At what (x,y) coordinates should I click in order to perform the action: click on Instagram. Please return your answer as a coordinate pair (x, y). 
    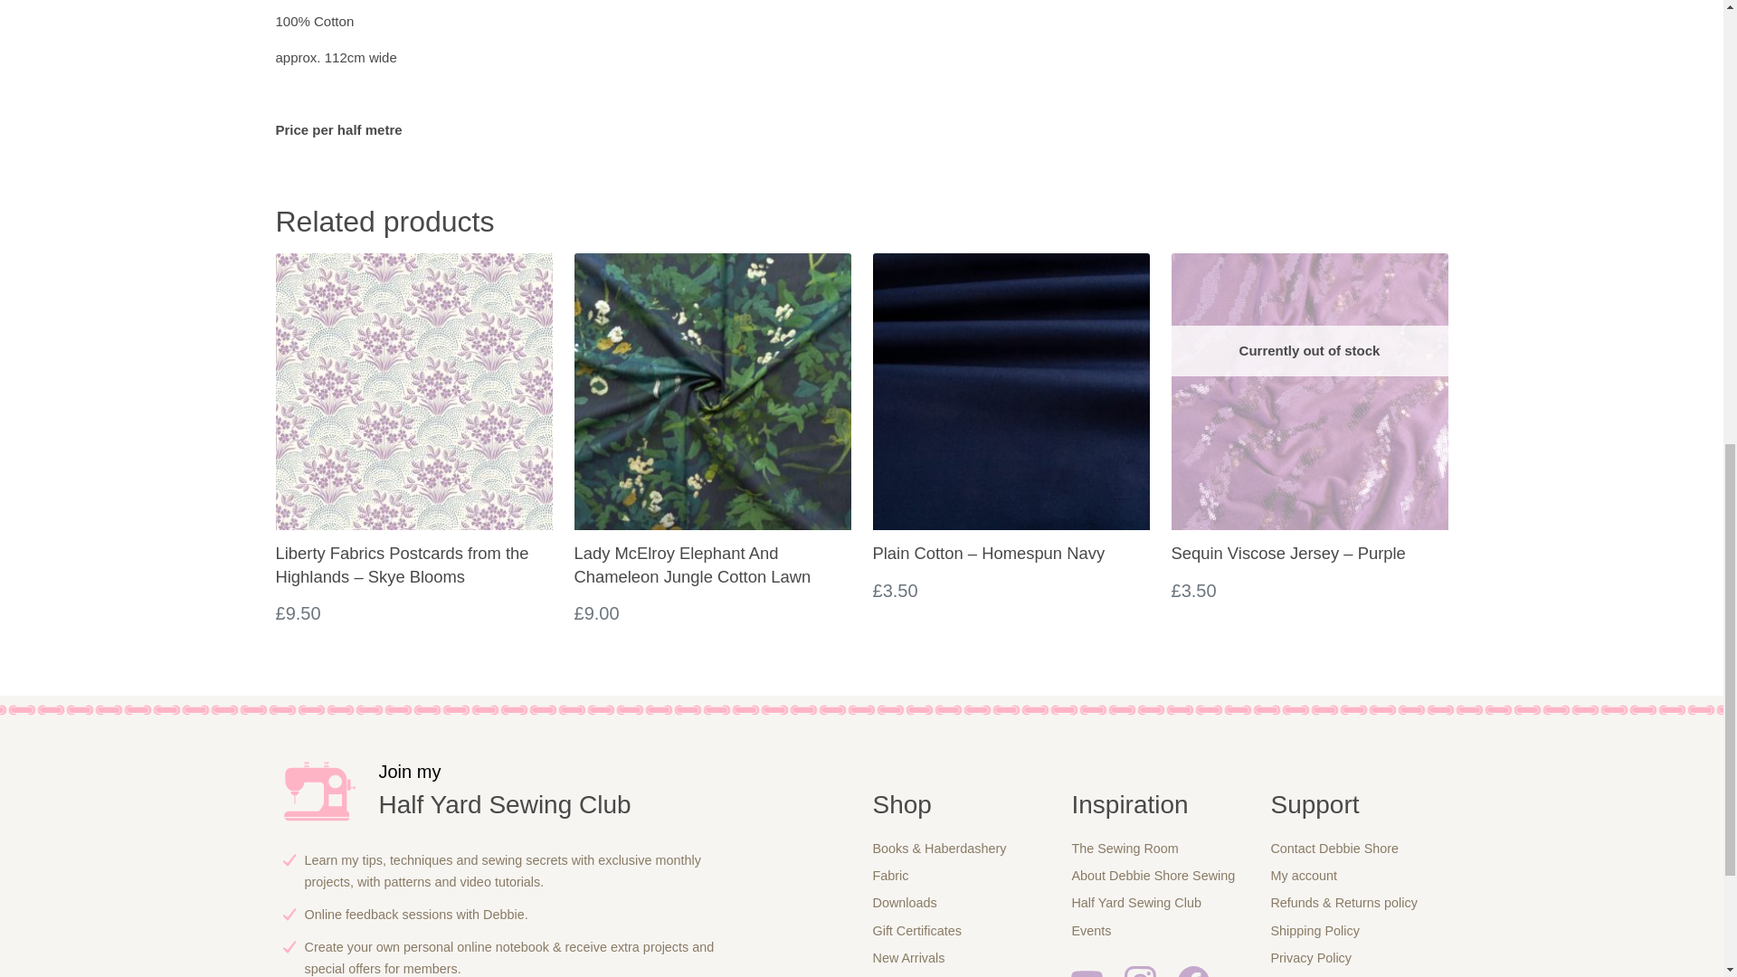
    Looking at the image, I should click on (1140, 972).